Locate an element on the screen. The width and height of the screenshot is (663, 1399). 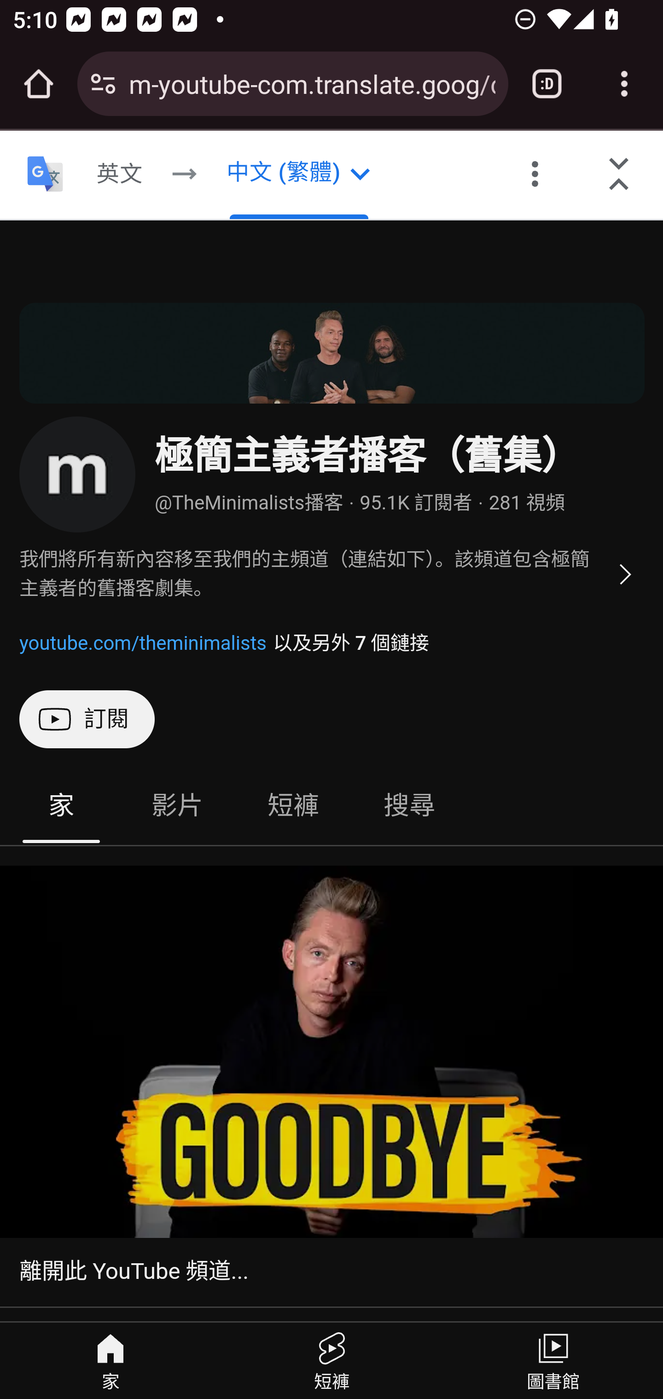
Open the home page is located at coordinates (39, 84).